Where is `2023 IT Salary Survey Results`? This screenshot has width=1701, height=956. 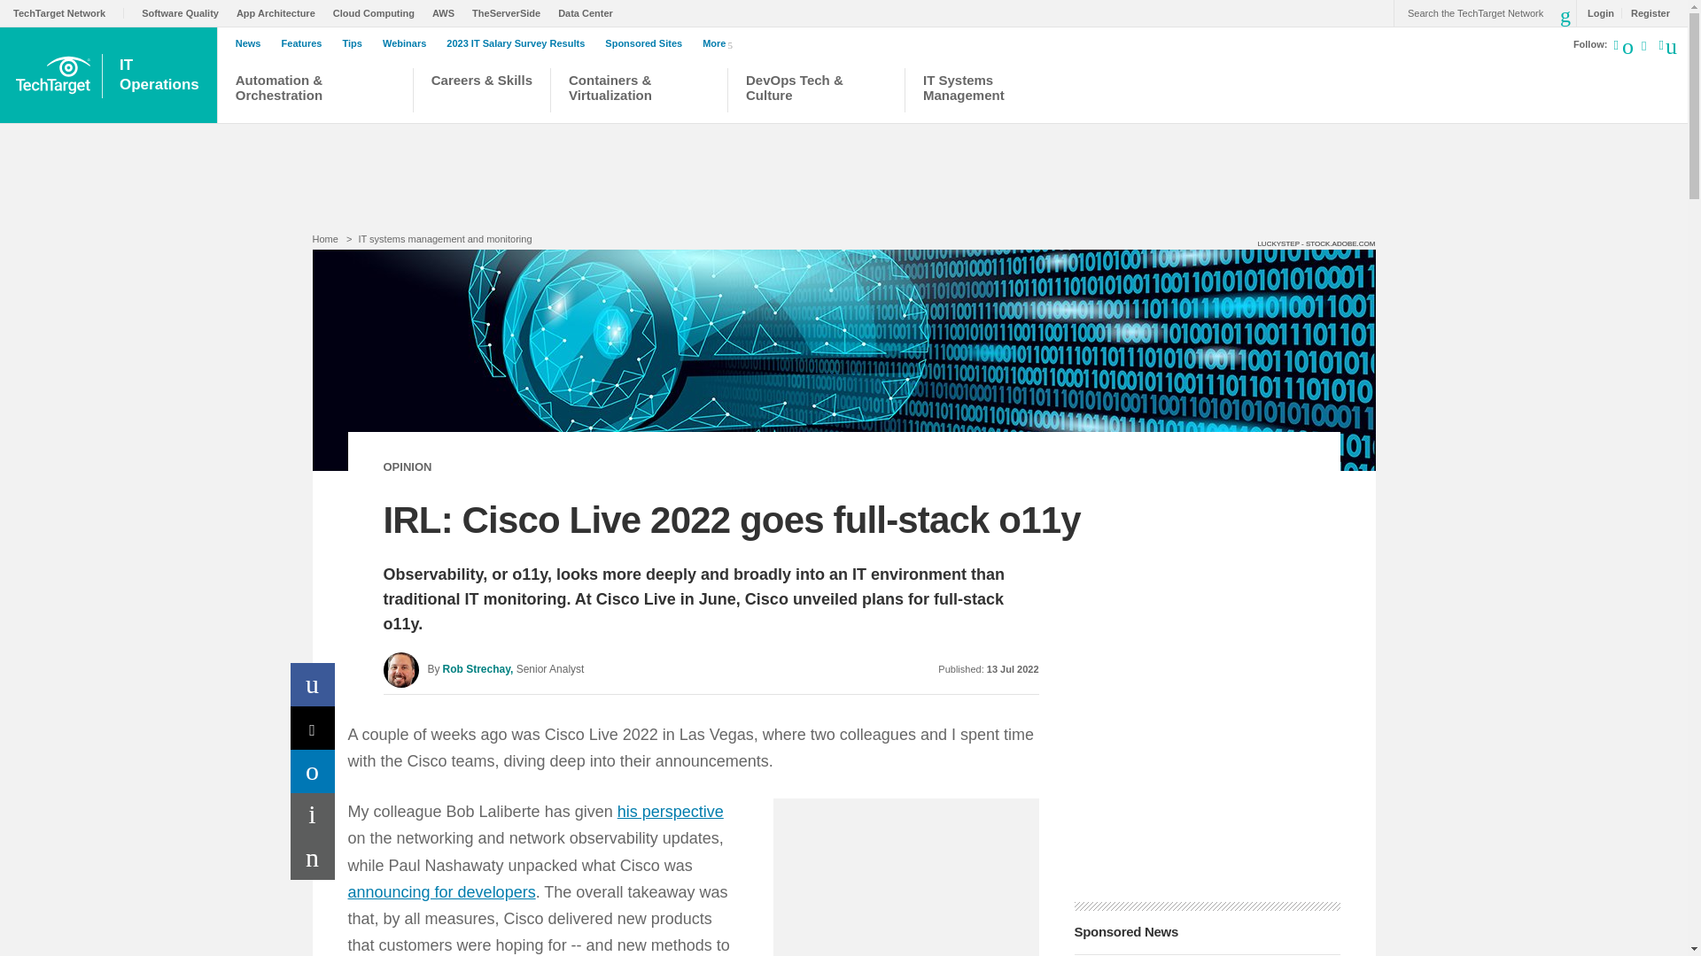 2023 IT Salary Survey Results is located at coordinates (519, 43).